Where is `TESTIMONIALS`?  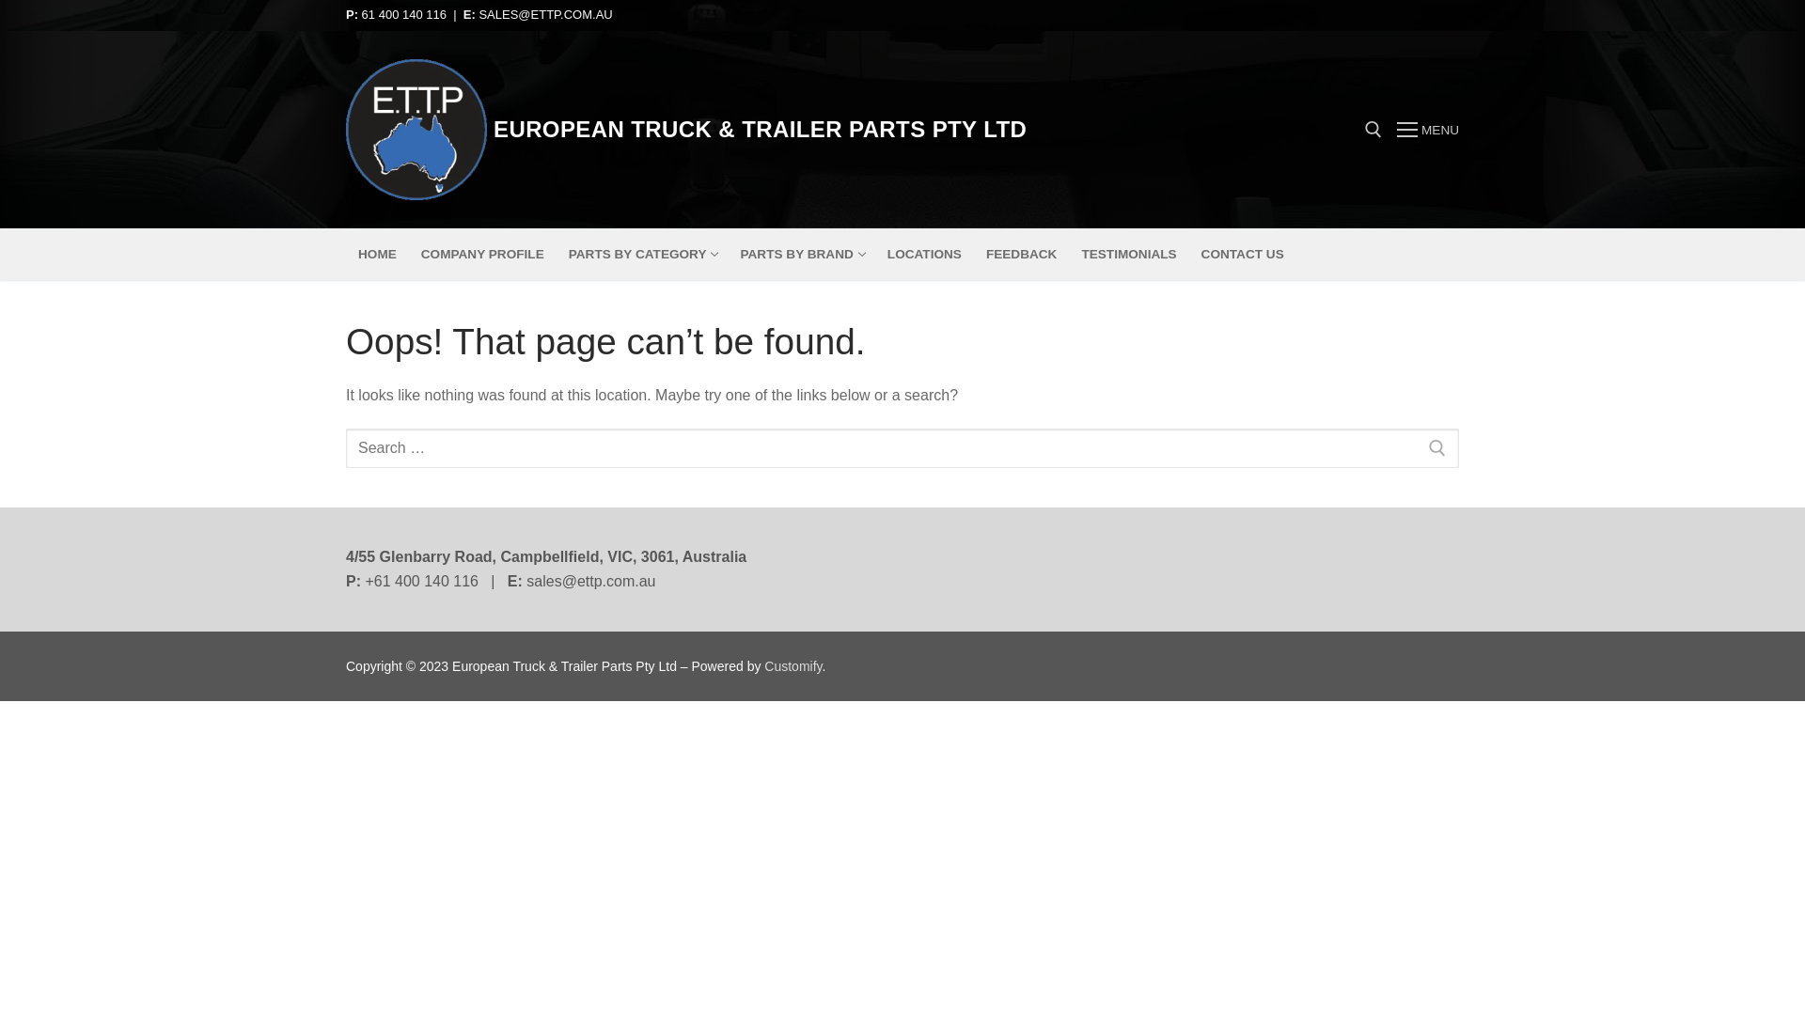
TESTIMONIALS is located at coordinates (1128, 255).